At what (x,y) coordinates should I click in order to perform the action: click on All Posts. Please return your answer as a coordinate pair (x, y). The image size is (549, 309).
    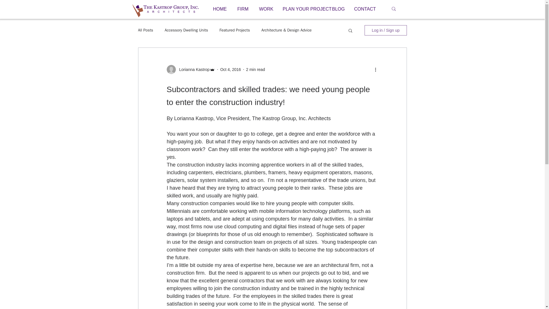
    Looking at the image, I should click on (145, 30).